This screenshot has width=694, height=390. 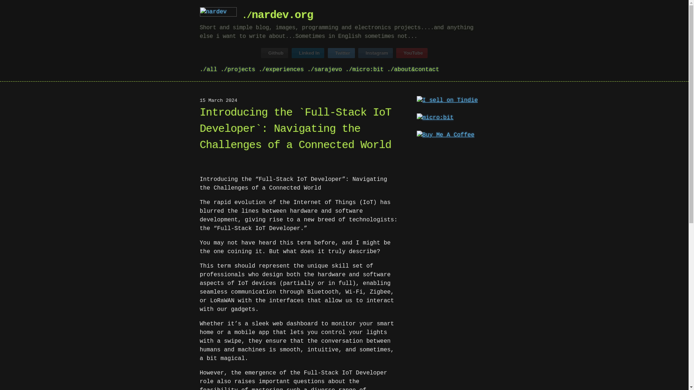 I want to click on experiences, so click(x=281, y=69).